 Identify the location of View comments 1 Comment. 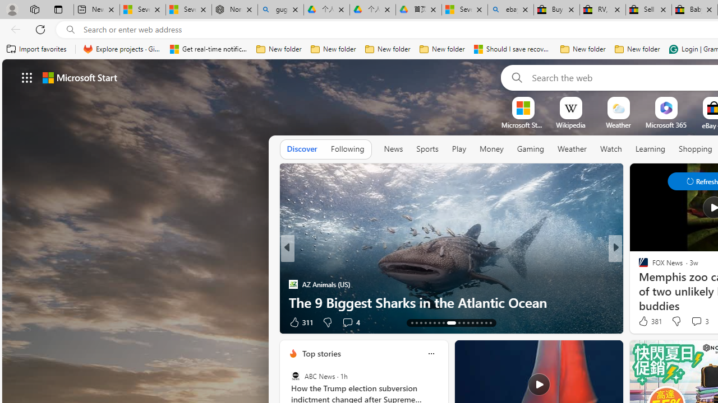
(347, 321).